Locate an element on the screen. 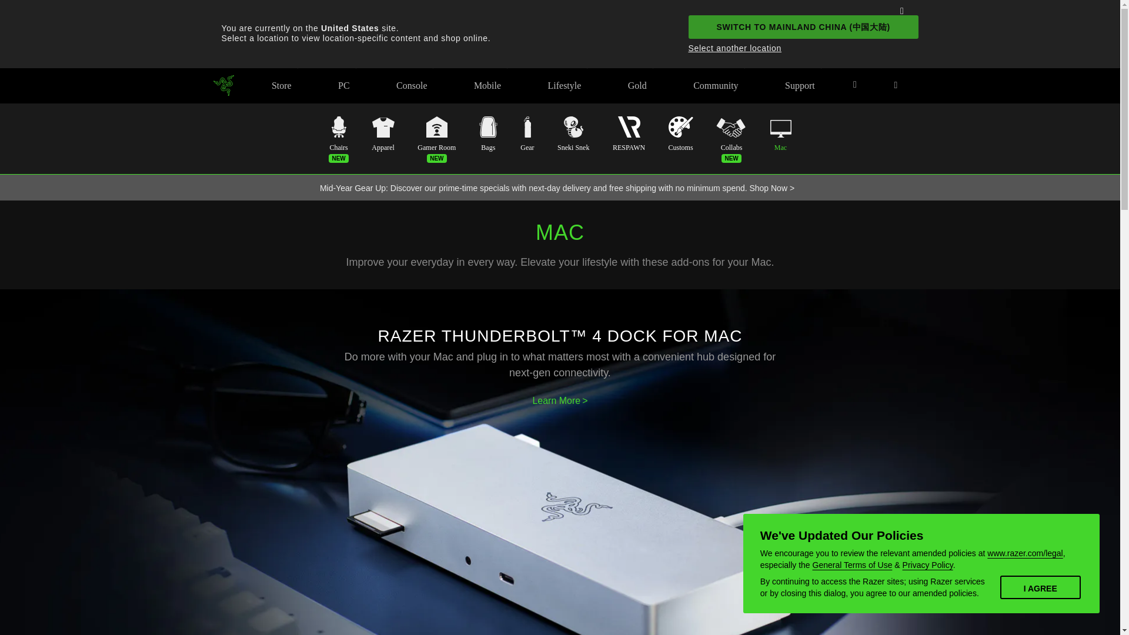 Image resolution: width=1129 pixels, height=635 pixels. sneki snek is located at coordinates (573, 133).